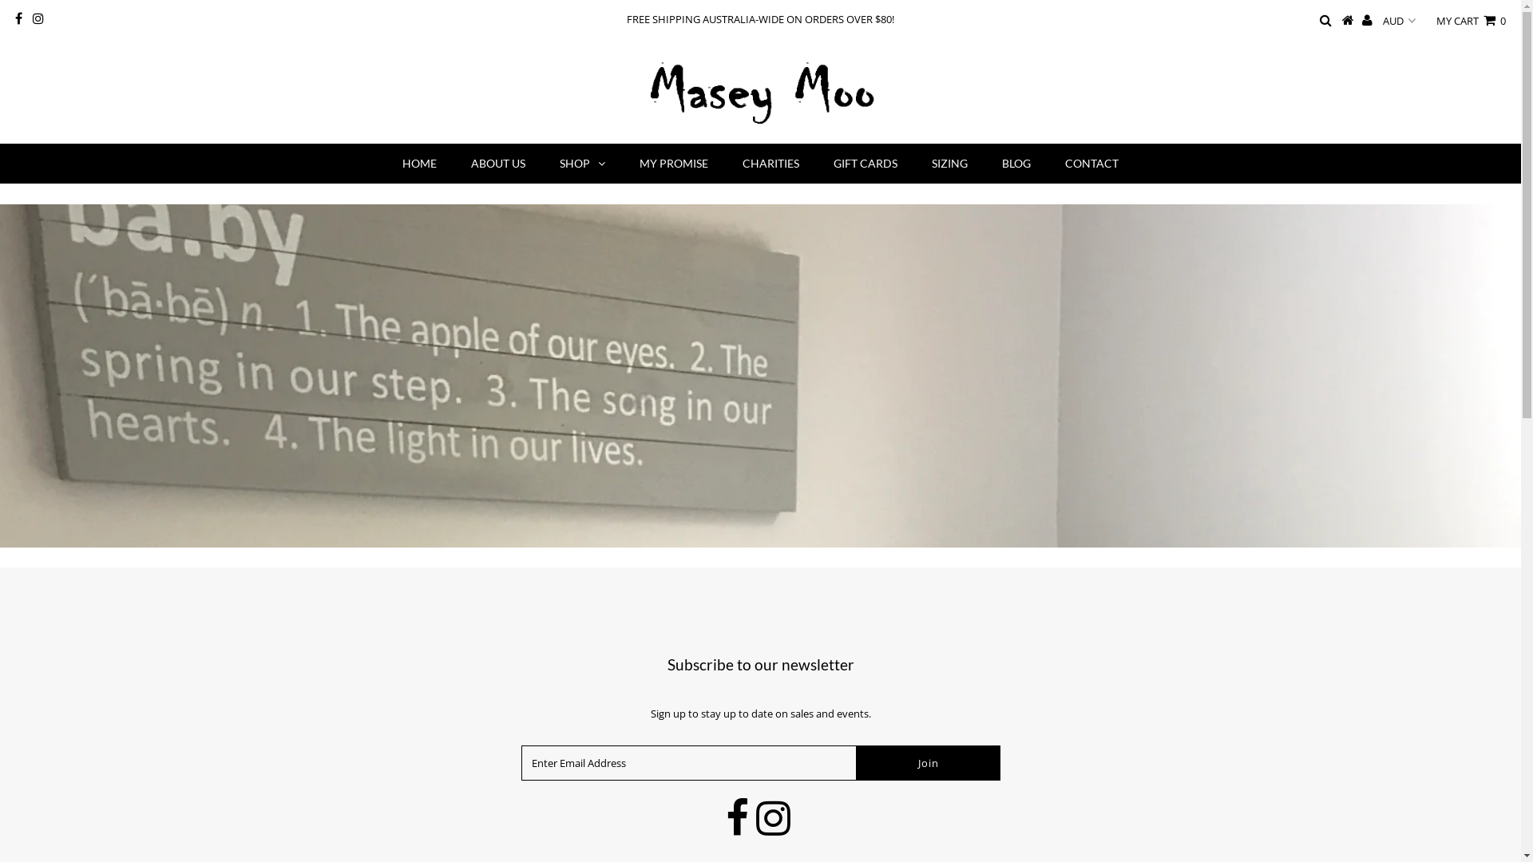  What do you see at coordinates (866, 164) in the screenshot?
I see `GIFT CARDS` at bounding box center [866, 164].